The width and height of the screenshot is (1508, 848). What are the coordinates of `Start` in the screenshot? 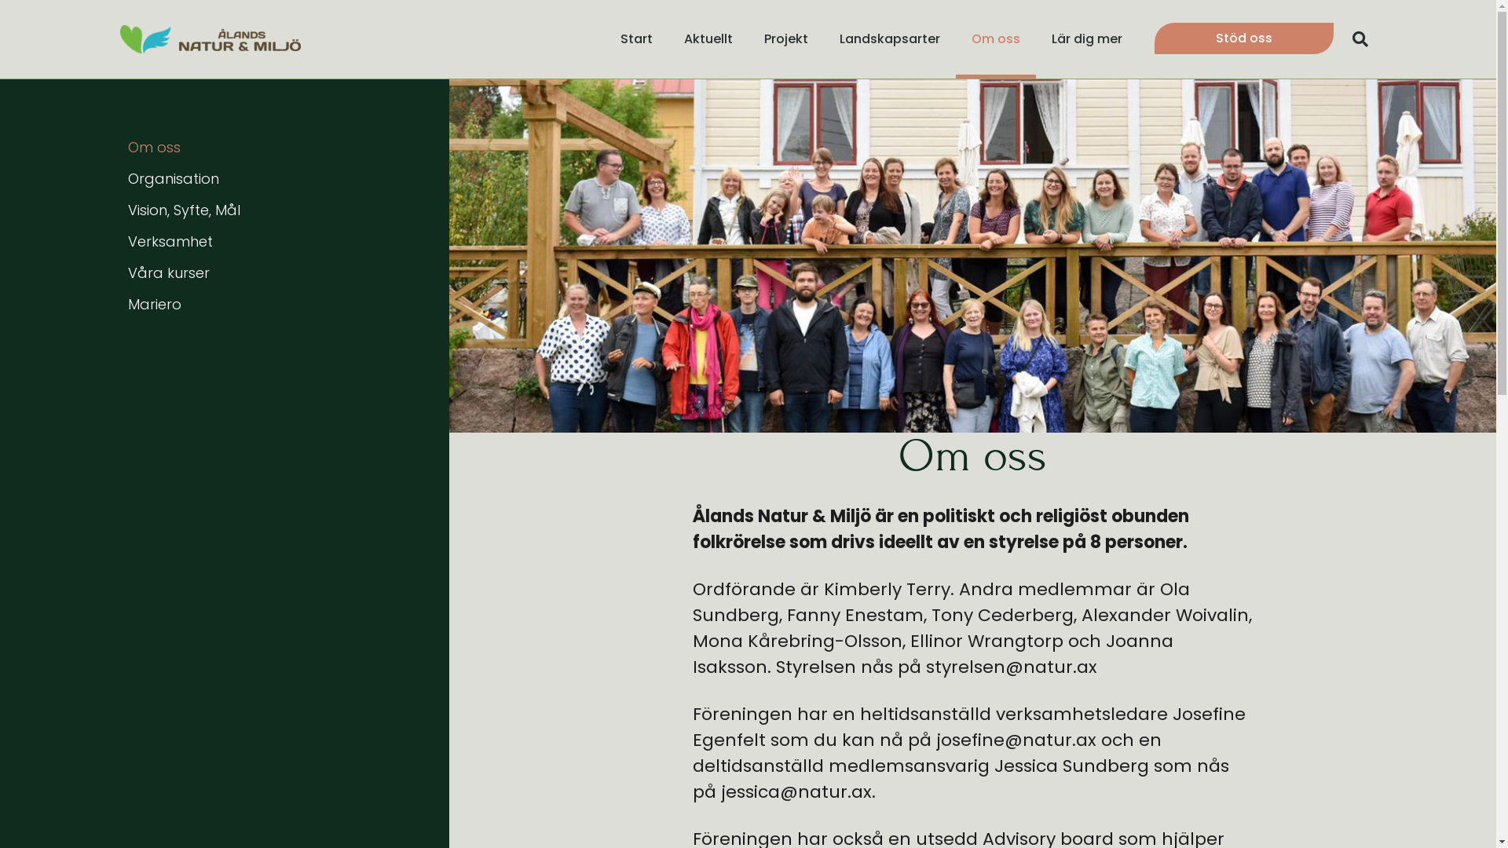 It's located at (636, 39).